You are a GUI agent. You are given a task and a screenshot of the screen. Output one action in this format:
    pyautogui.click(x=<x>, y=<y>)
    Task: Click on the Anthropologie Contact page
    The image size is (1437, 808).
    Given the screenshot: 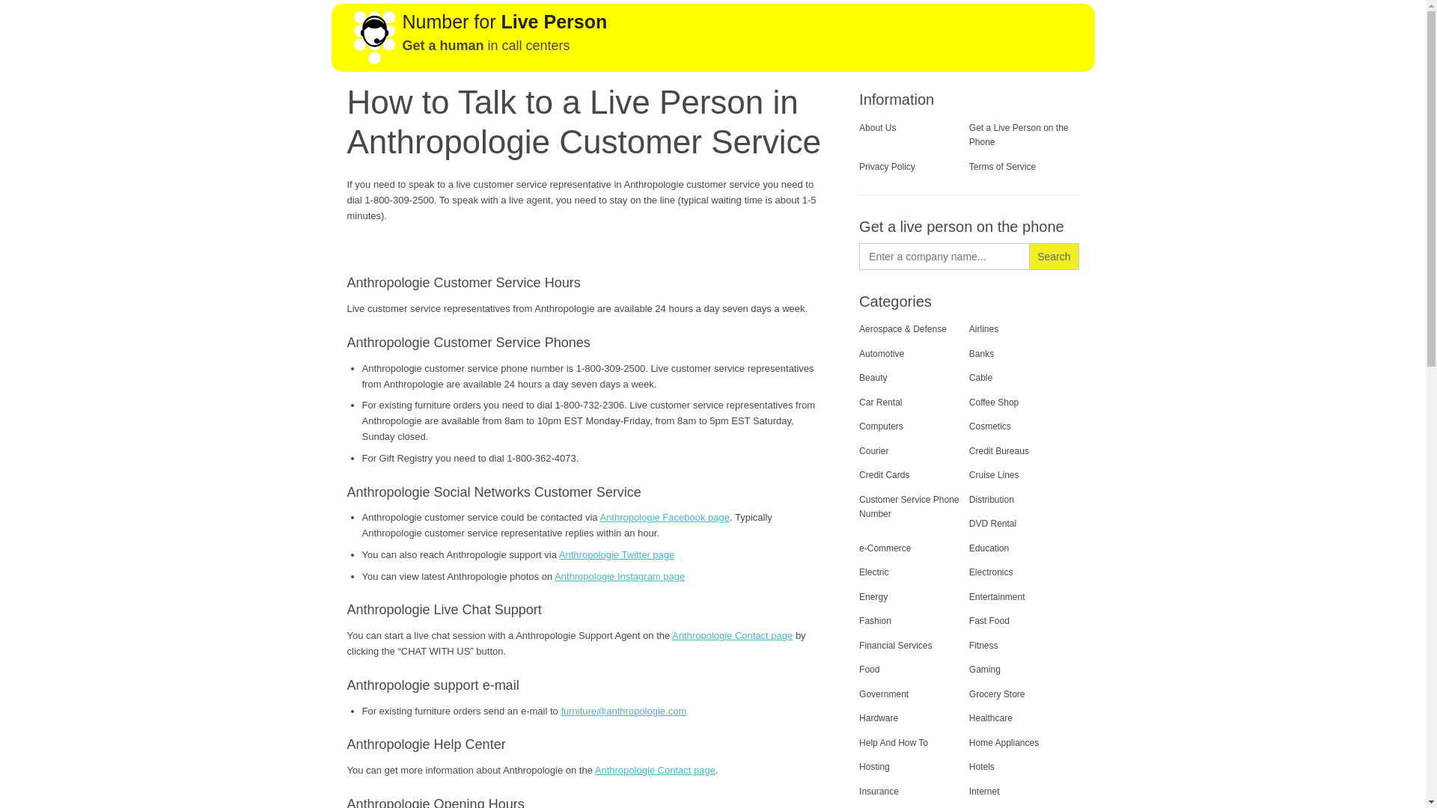 What is the action you would take?
    pyautogui.click(x=732, y=636)
    